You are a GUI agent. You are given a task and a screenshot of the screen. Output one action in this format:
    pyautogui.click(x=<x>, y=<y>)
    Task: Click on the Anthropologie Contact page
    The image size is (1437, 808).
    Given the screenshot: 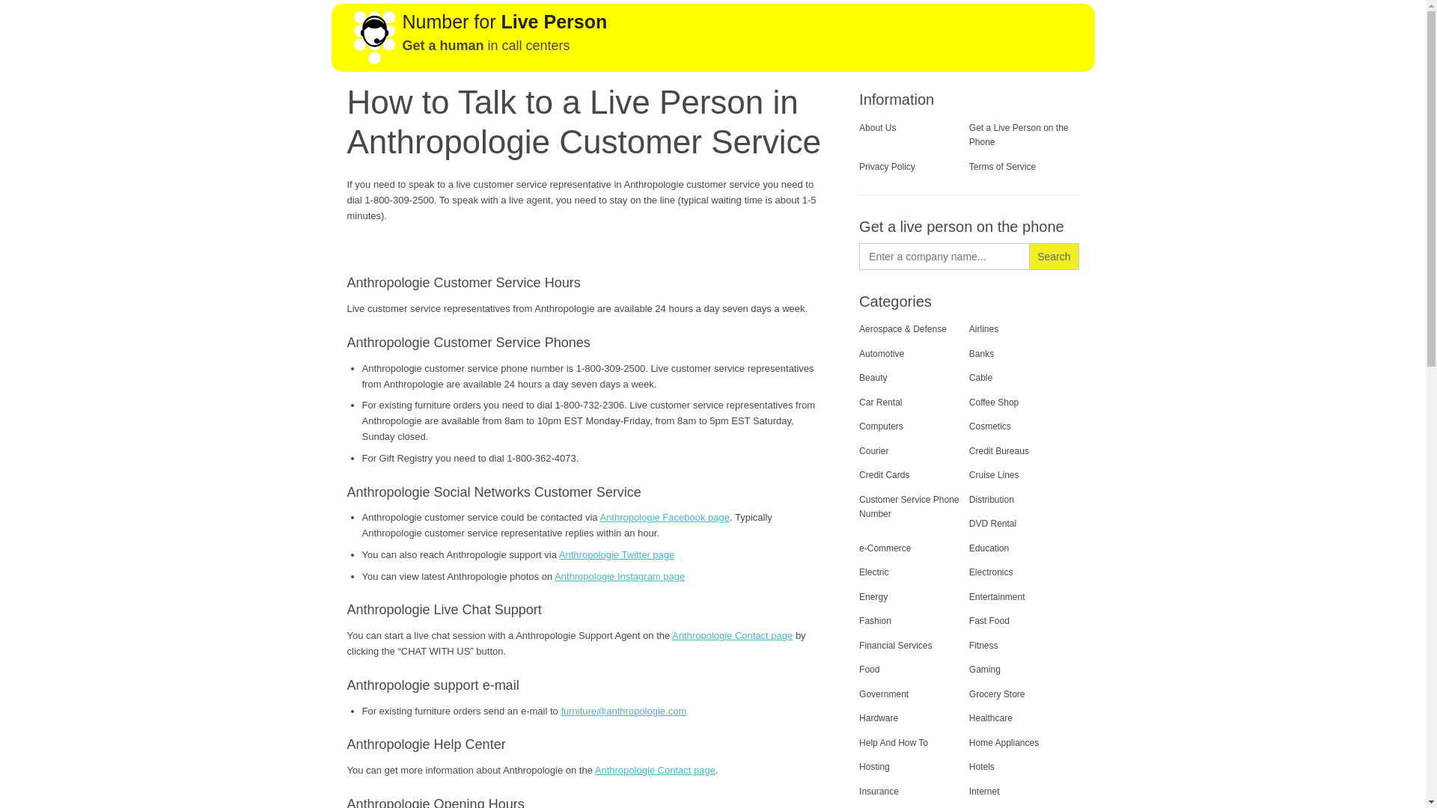 What is the action you would take?
    pyautogui.click(x=732, y=636)
    